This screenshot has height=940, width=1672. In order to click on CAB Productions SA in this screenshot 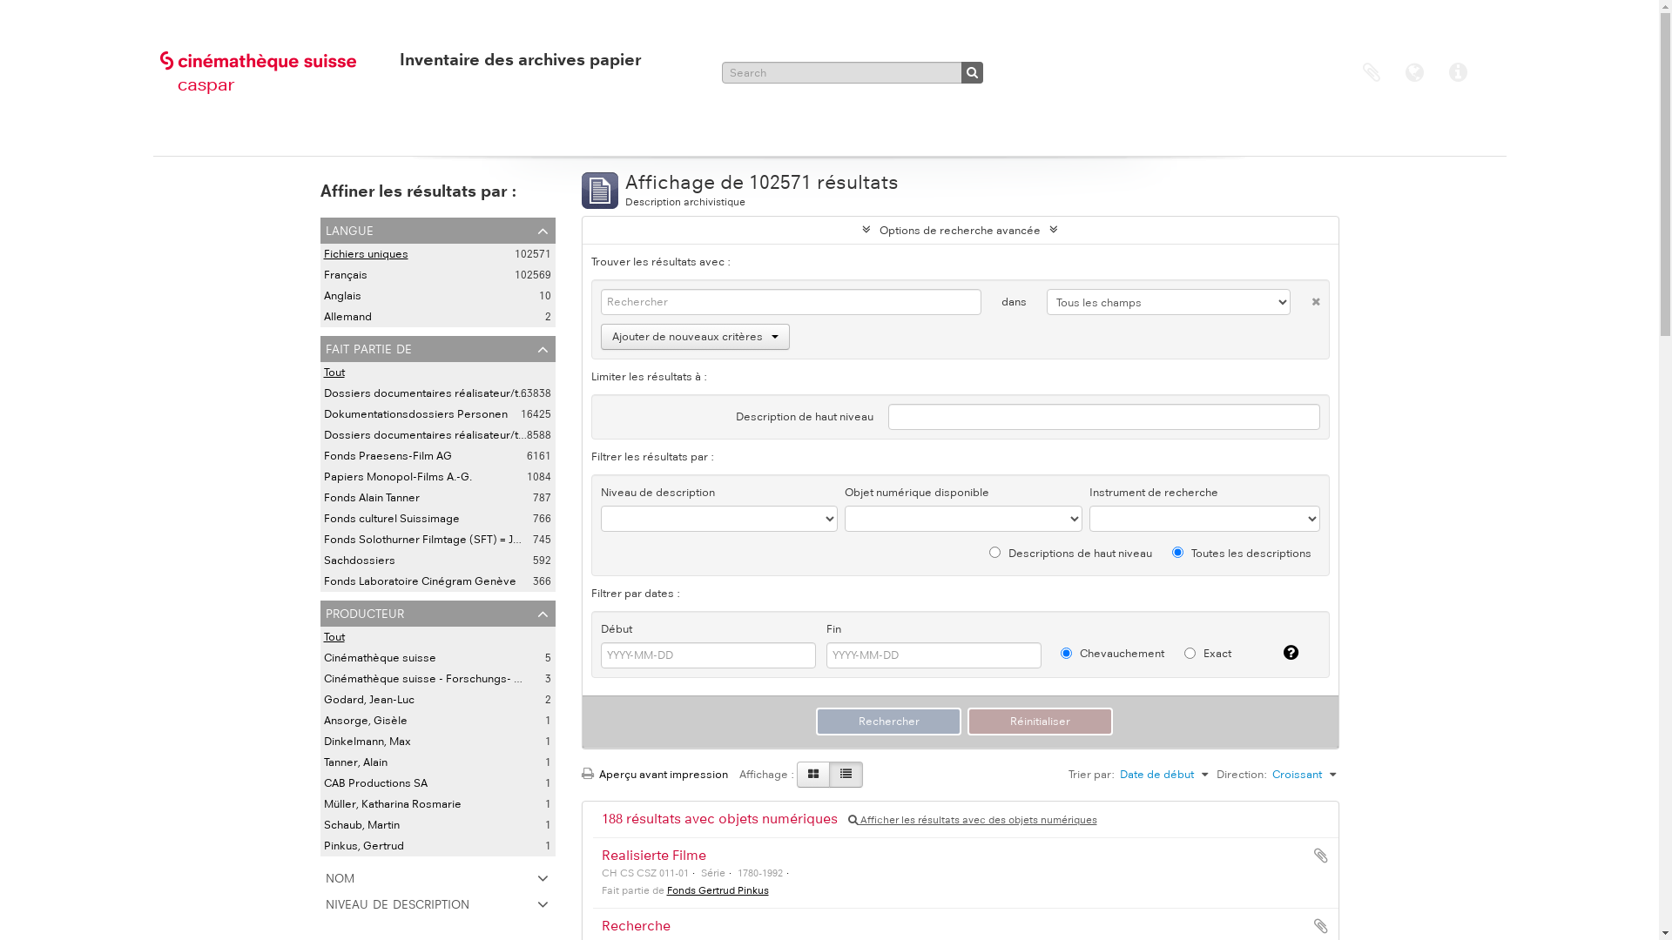, I will do `click(376, 783)`.